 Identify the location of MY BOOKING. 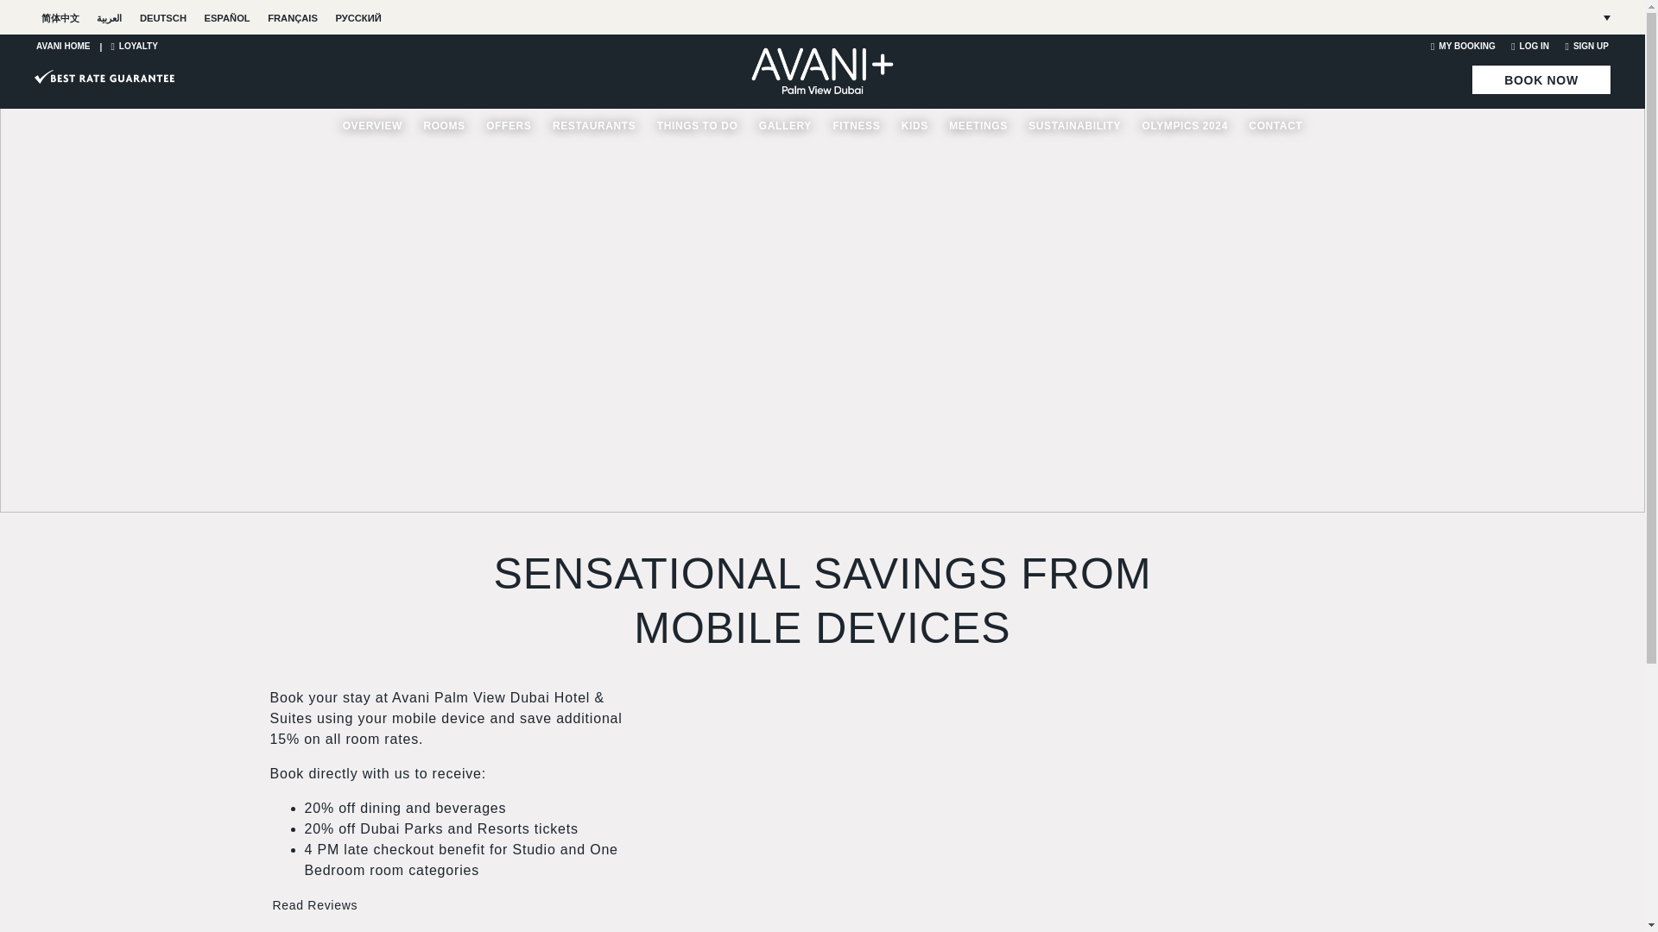
(1463, 46).